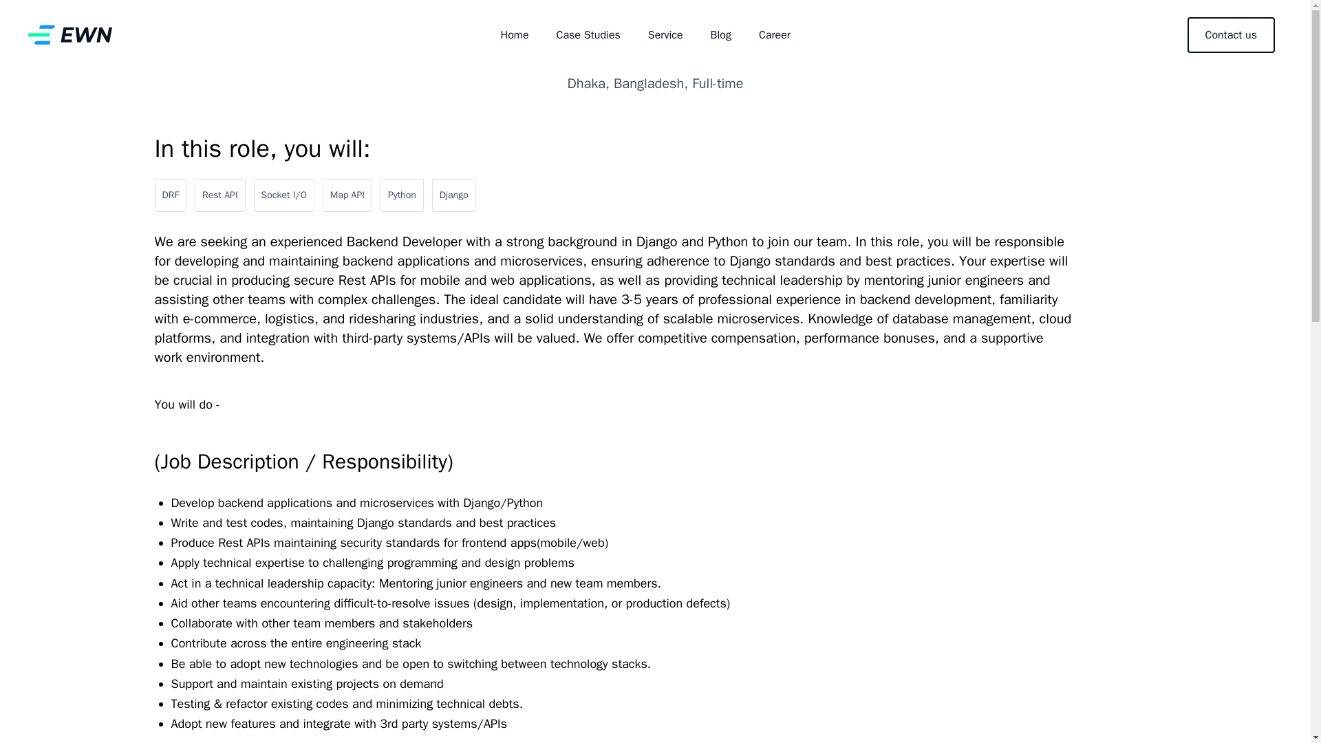 The height and width of the screenshot is (743, 1321). I want to click on Back, so click(655, 14).